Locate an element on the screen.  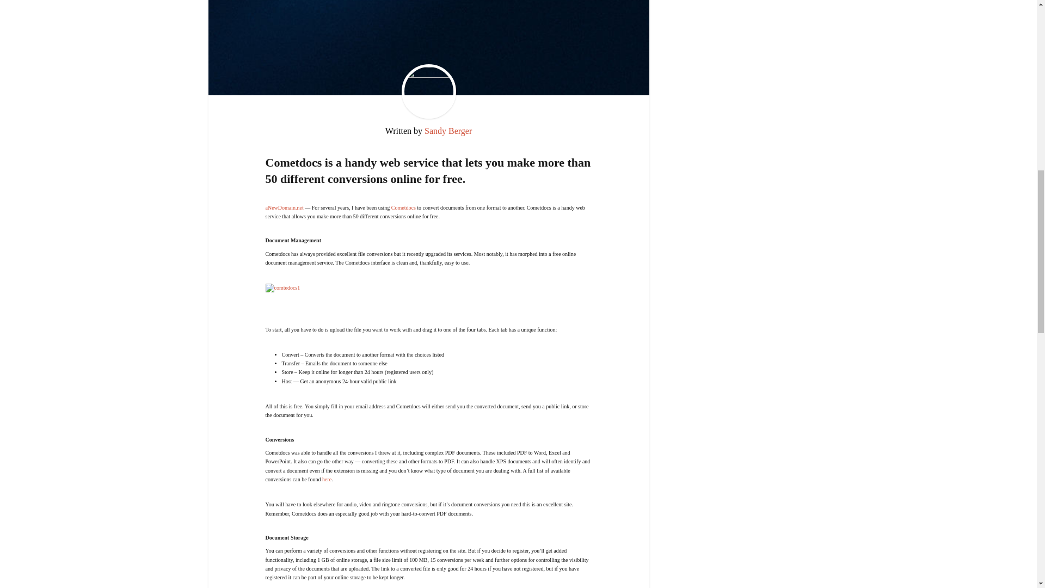
aNewDomain.net is located at coordinates (284, 207).